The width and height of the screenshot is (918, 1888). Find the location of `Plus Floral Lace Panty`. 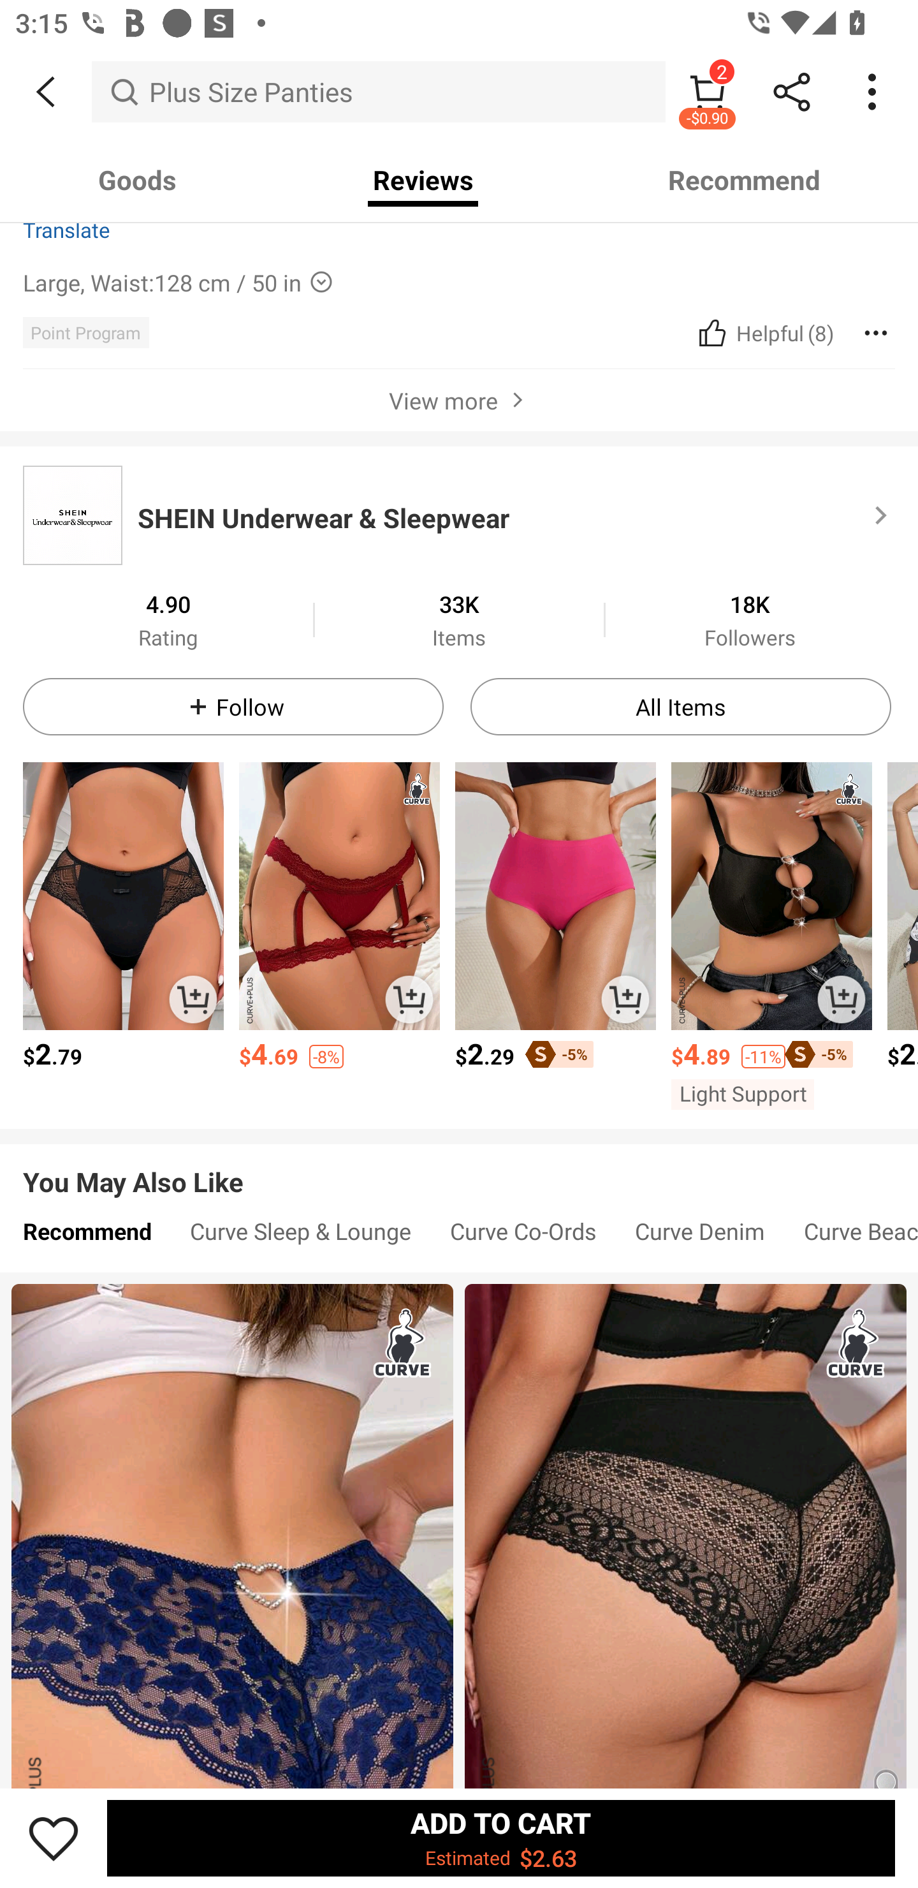

Plus Floral Lace Panty is located at coordinates (685, 1536).